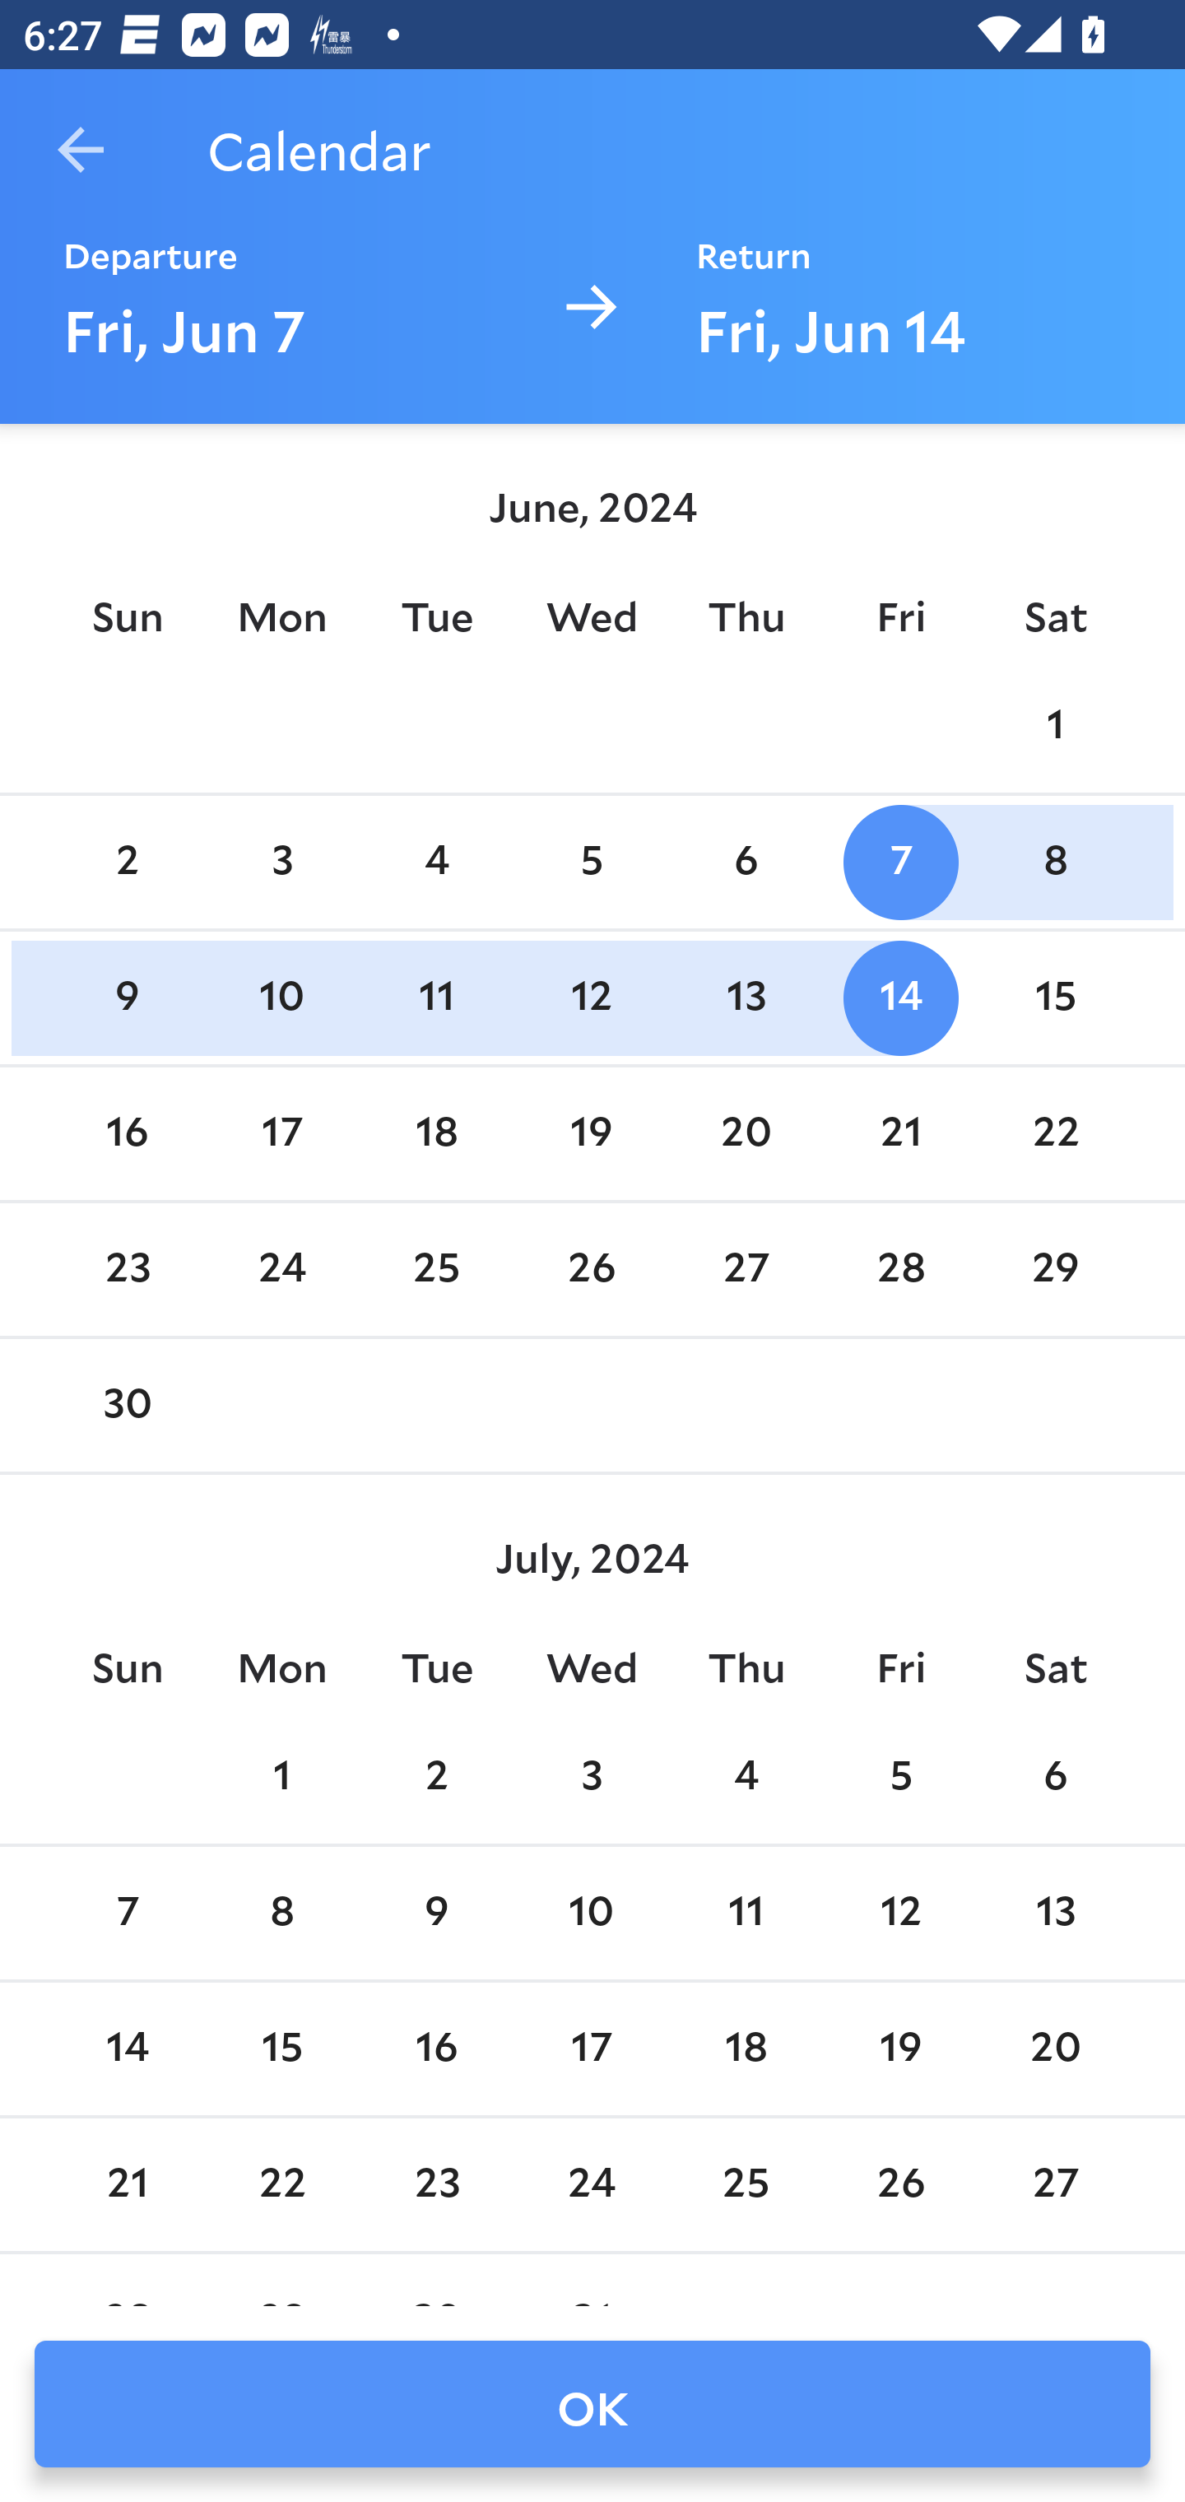 The height and width of the screenshot is (2502, 1185). I want to click on 15, so click(282, 2049).